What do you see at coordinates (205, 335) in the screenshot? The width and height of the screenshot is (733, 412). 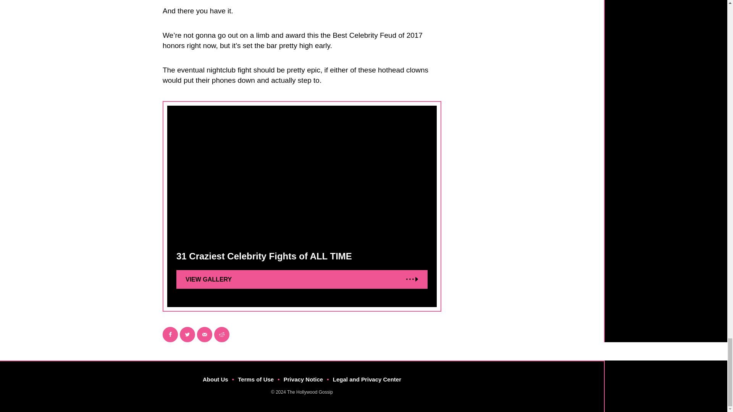 I see `Send over email` at bounding box center [205, 335].